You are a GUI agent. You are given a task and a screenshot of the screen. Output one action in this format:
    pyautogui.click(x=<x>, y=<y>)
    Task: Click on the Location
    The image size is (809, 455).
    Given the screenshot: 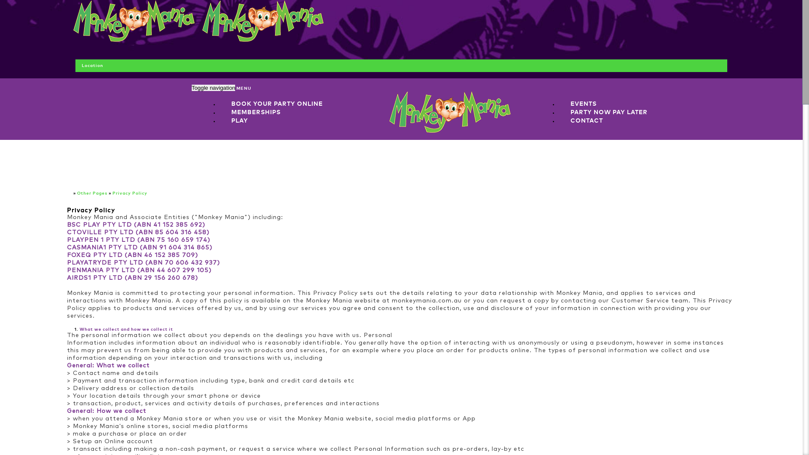 What is the action you would take?
    pyautogui.click(x=165, y=95)
    